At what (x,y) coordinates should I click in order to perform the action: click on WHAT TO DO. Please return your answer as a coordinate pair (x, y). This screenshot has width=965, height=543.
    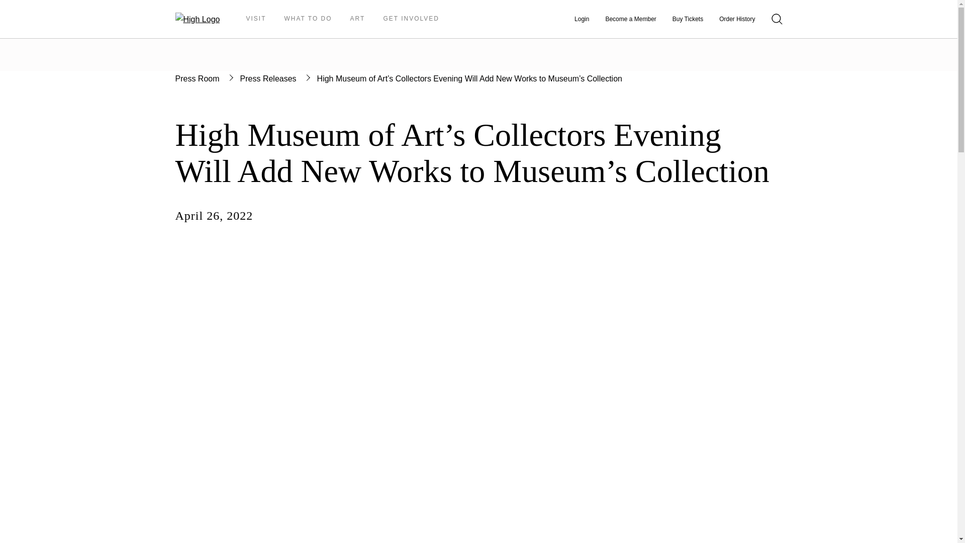
    Looking at the image, I should click on (308, 19).